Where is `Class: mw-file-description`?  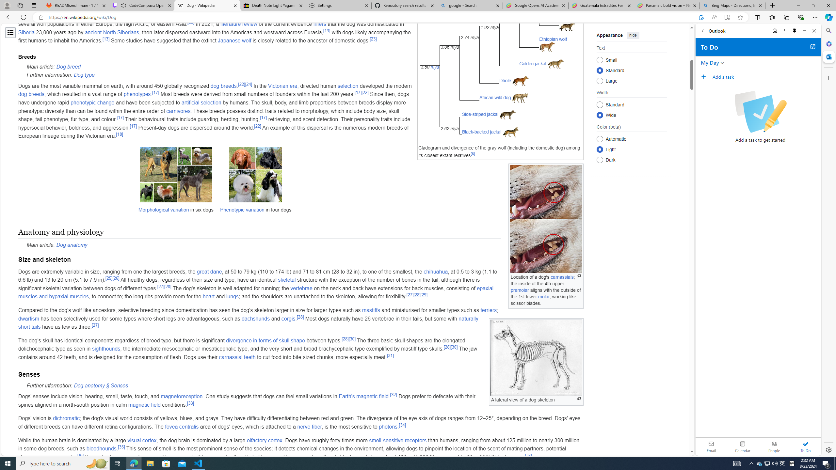 Class: mw-file-description is located at coordinates (536, 358).